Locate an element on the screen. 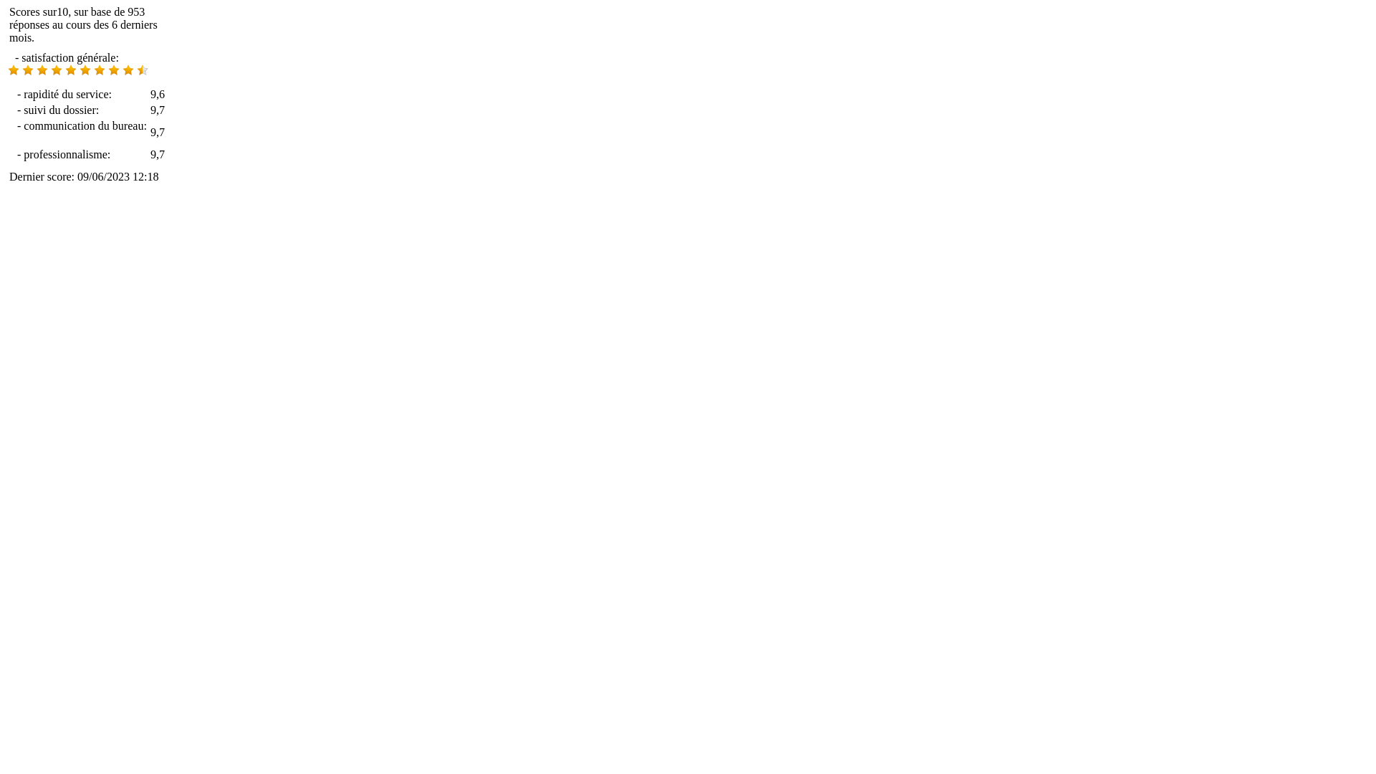 This screenshot has width=1376, height=774. 9.6715634837356 is located at coordinates (42, 70).